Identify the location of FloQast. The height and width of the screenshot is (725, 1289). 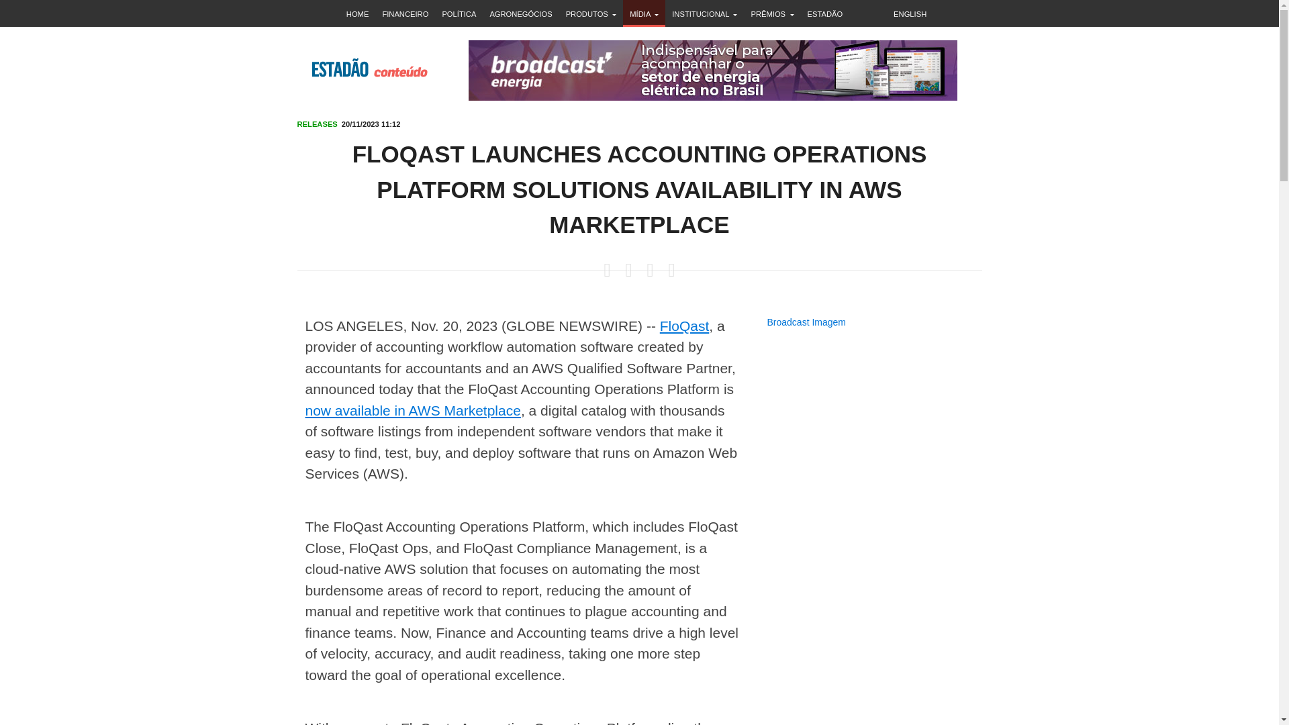
(685, 326).